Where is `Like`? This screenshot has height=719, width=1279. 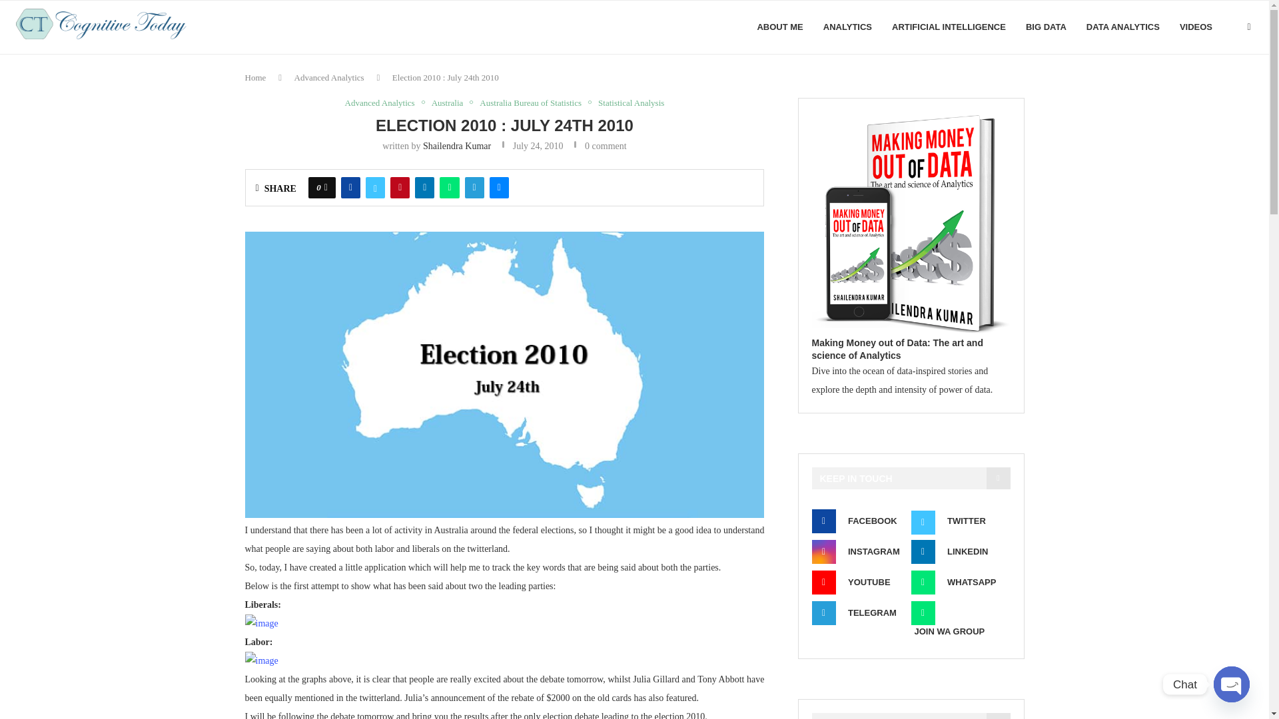 Like is located at coordinates (326, 188).